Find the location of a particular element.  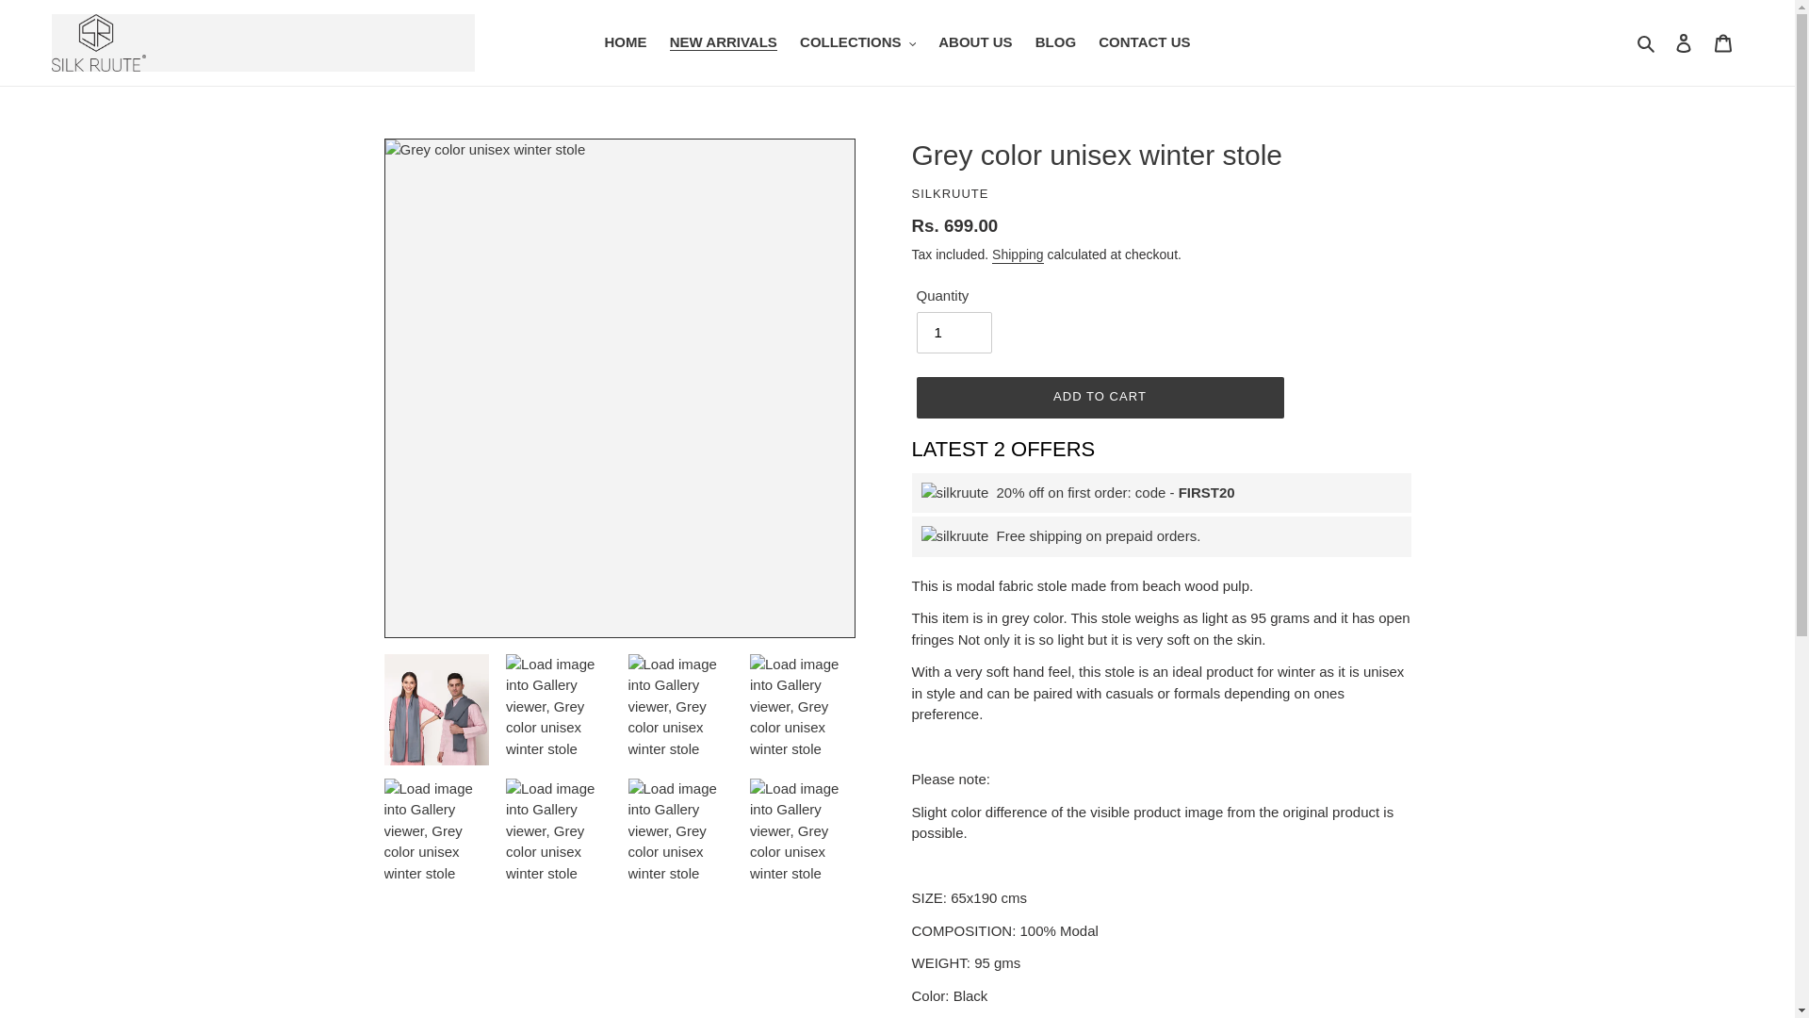

1 is located at coordinates (953, 332).